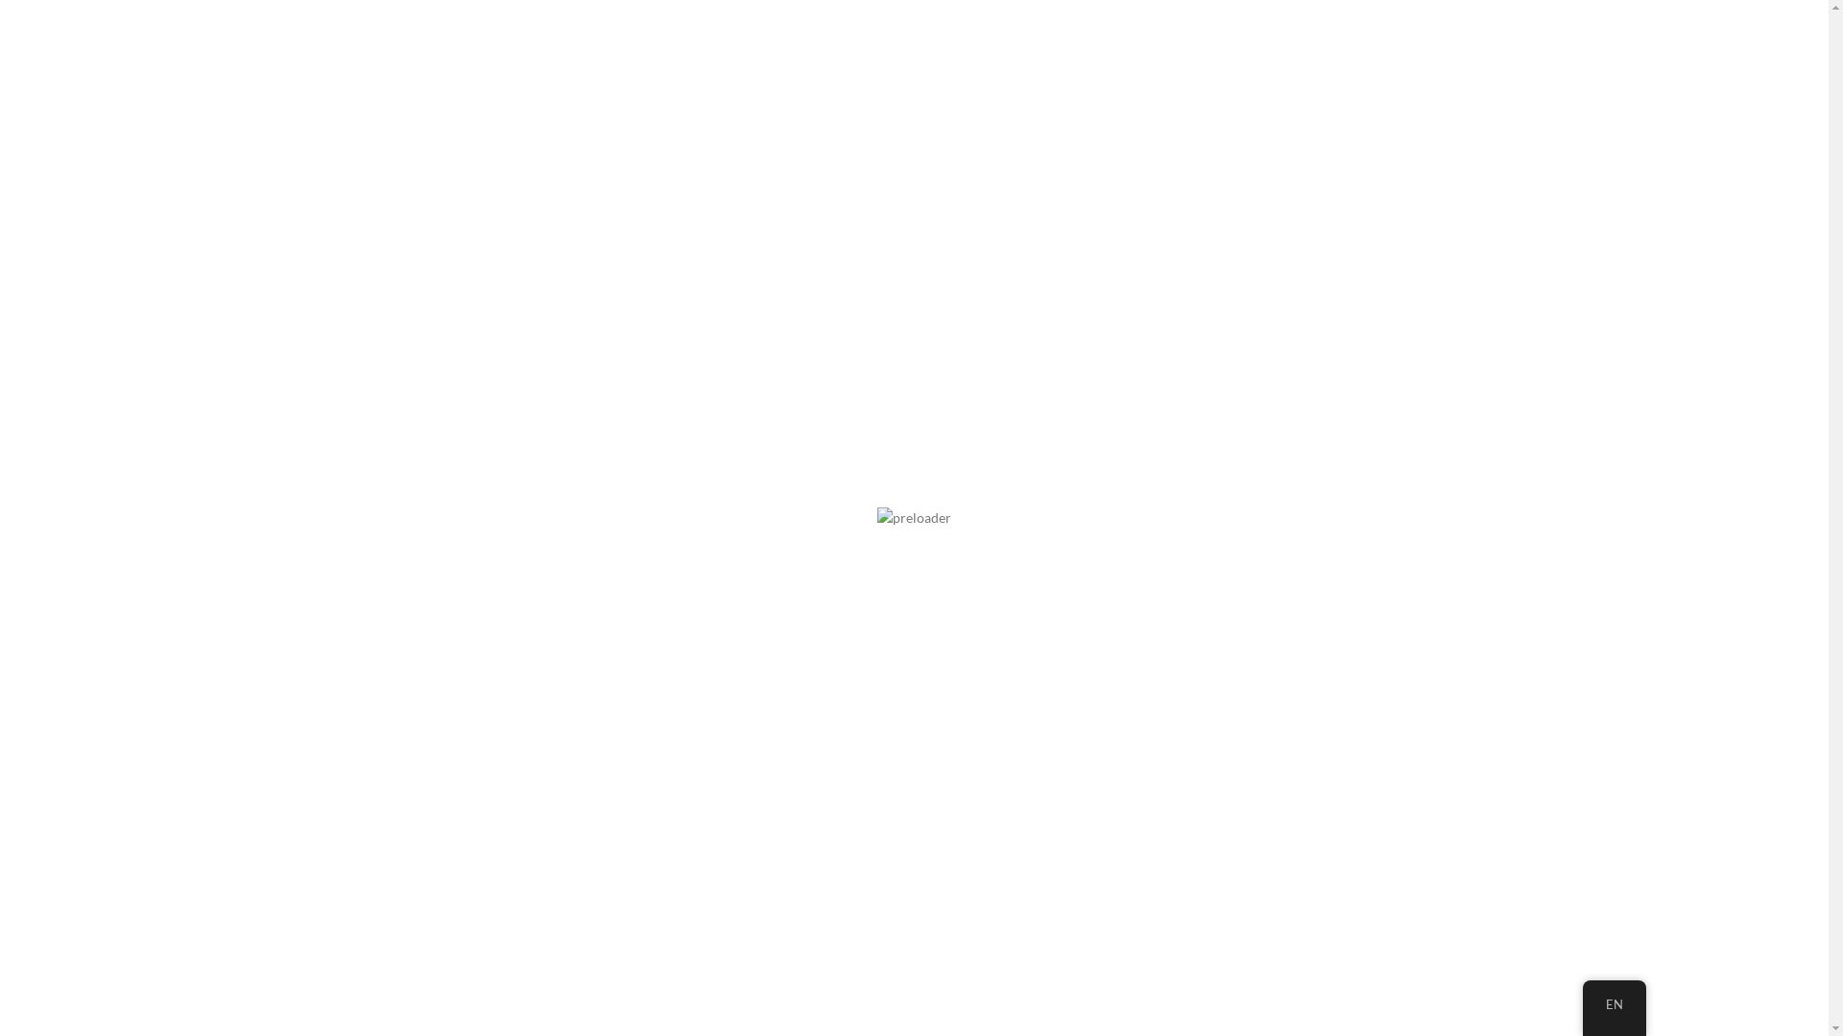 The height and width of the screenshot is (1036, 1843). What do you see at coordinates (1480, 146) in the screenshot?
I see `Free Delivery above CHF 100 & <15kg` at bounding box center [1480, 146].